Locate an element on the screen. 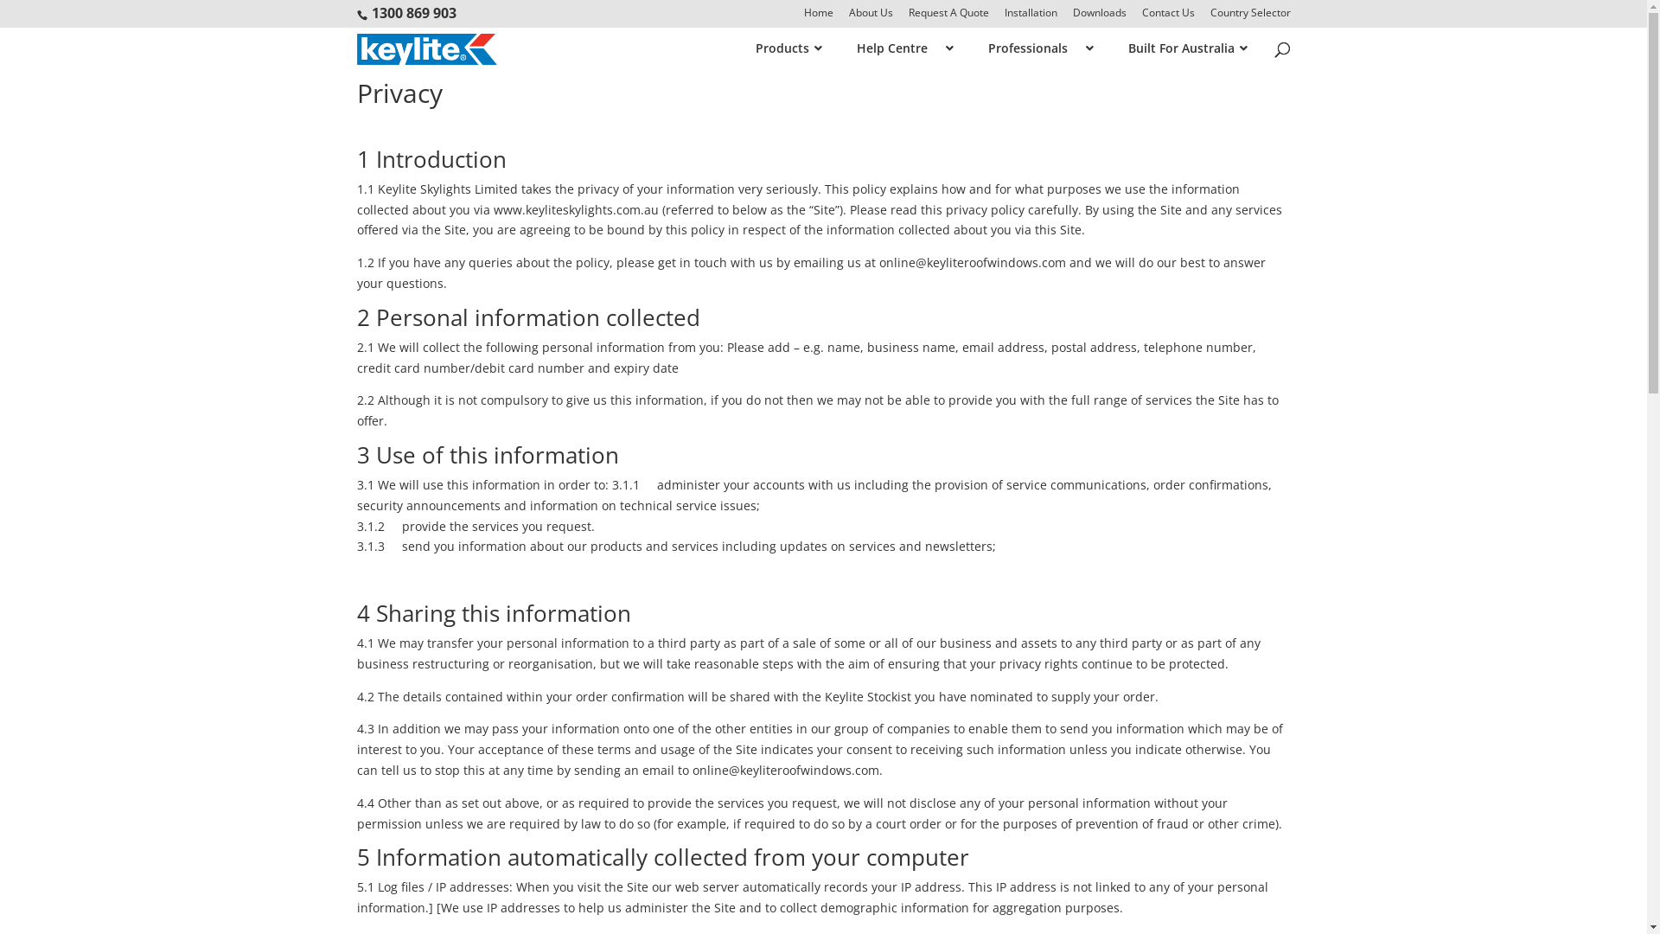 Image resolution: width=1660 pixels, height=934 pixels. Installation is located at coordinates (1031, 17).